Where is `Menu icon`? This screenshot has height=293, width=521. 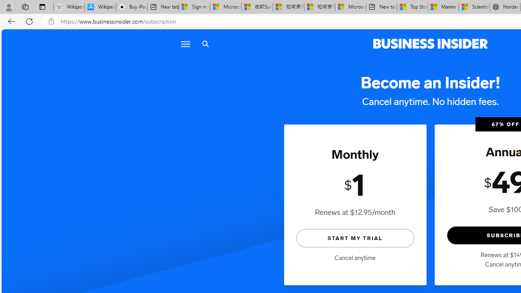 Menu icon is located at coordinates (186, 44).